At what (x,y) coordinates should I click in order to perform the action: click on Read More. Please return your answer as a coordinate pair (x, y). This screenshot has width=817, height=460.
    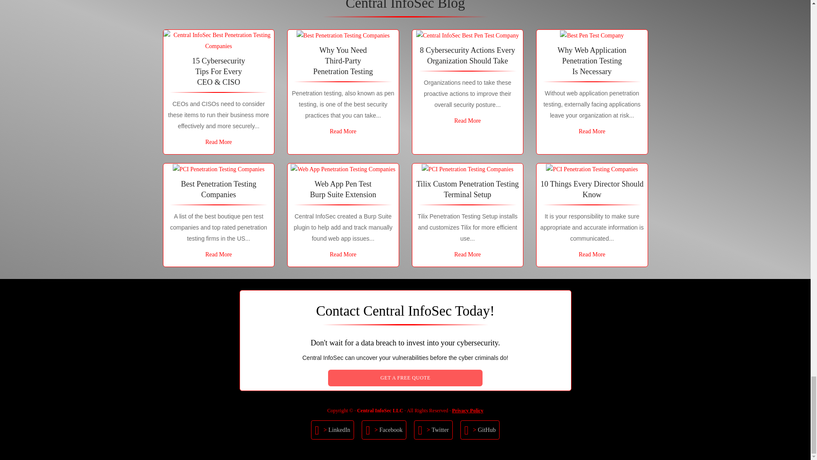
    Looking at the image, I should click on (591, 131).